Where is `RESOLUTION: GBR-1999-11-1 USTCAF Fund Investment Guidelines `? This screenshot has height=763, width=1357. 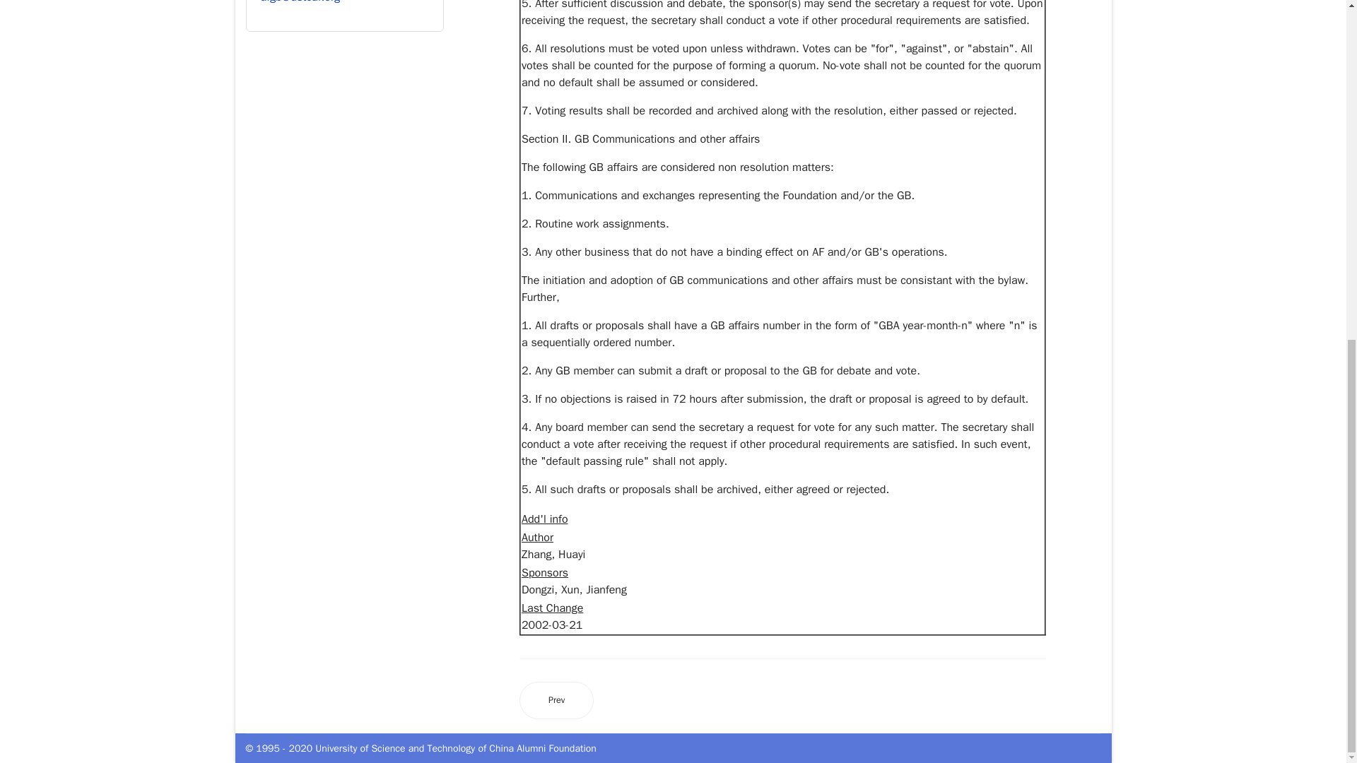 RESOLUTION: GBR-1999-11-1 USTCAF Fund Investment Guidelines  is located at coordinates (557, 701).